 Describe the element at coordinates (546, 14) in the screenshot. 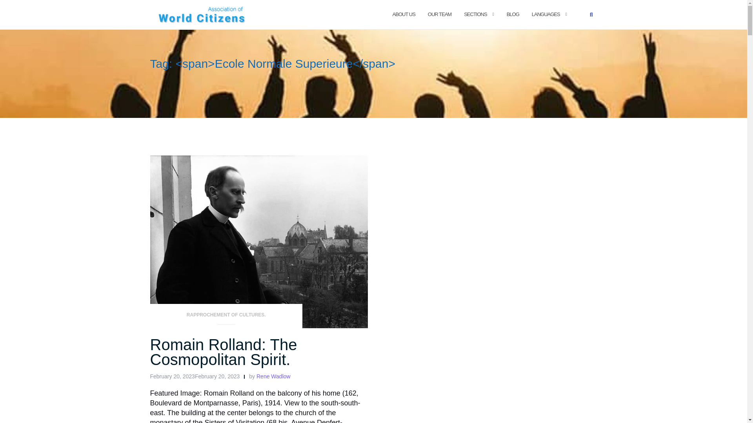

I see `Languages` at that location.